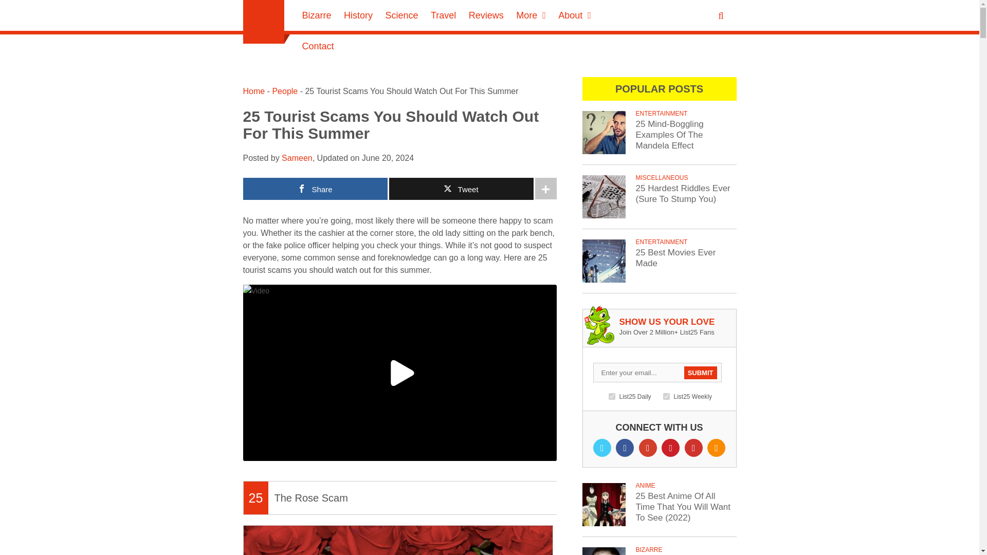 Image resolution: width=987 pixels, height=555 pixels. What do you see at coordinates (253, 90) in the screenshot?
I see `Home` at bounding box center [253, 90].